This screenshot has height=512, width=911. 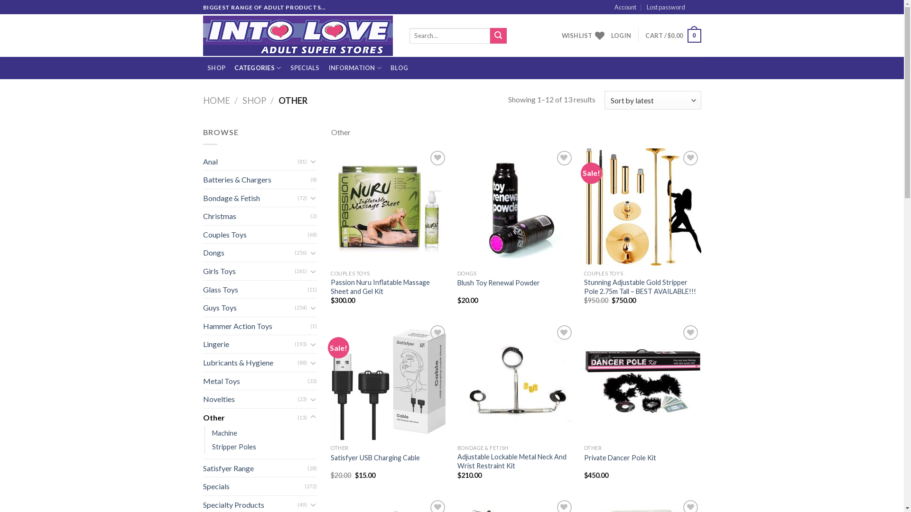 What do you see at coordinates (216, 68) in the screenshot?
I see `SHOP` at bounding box center [216, 68].